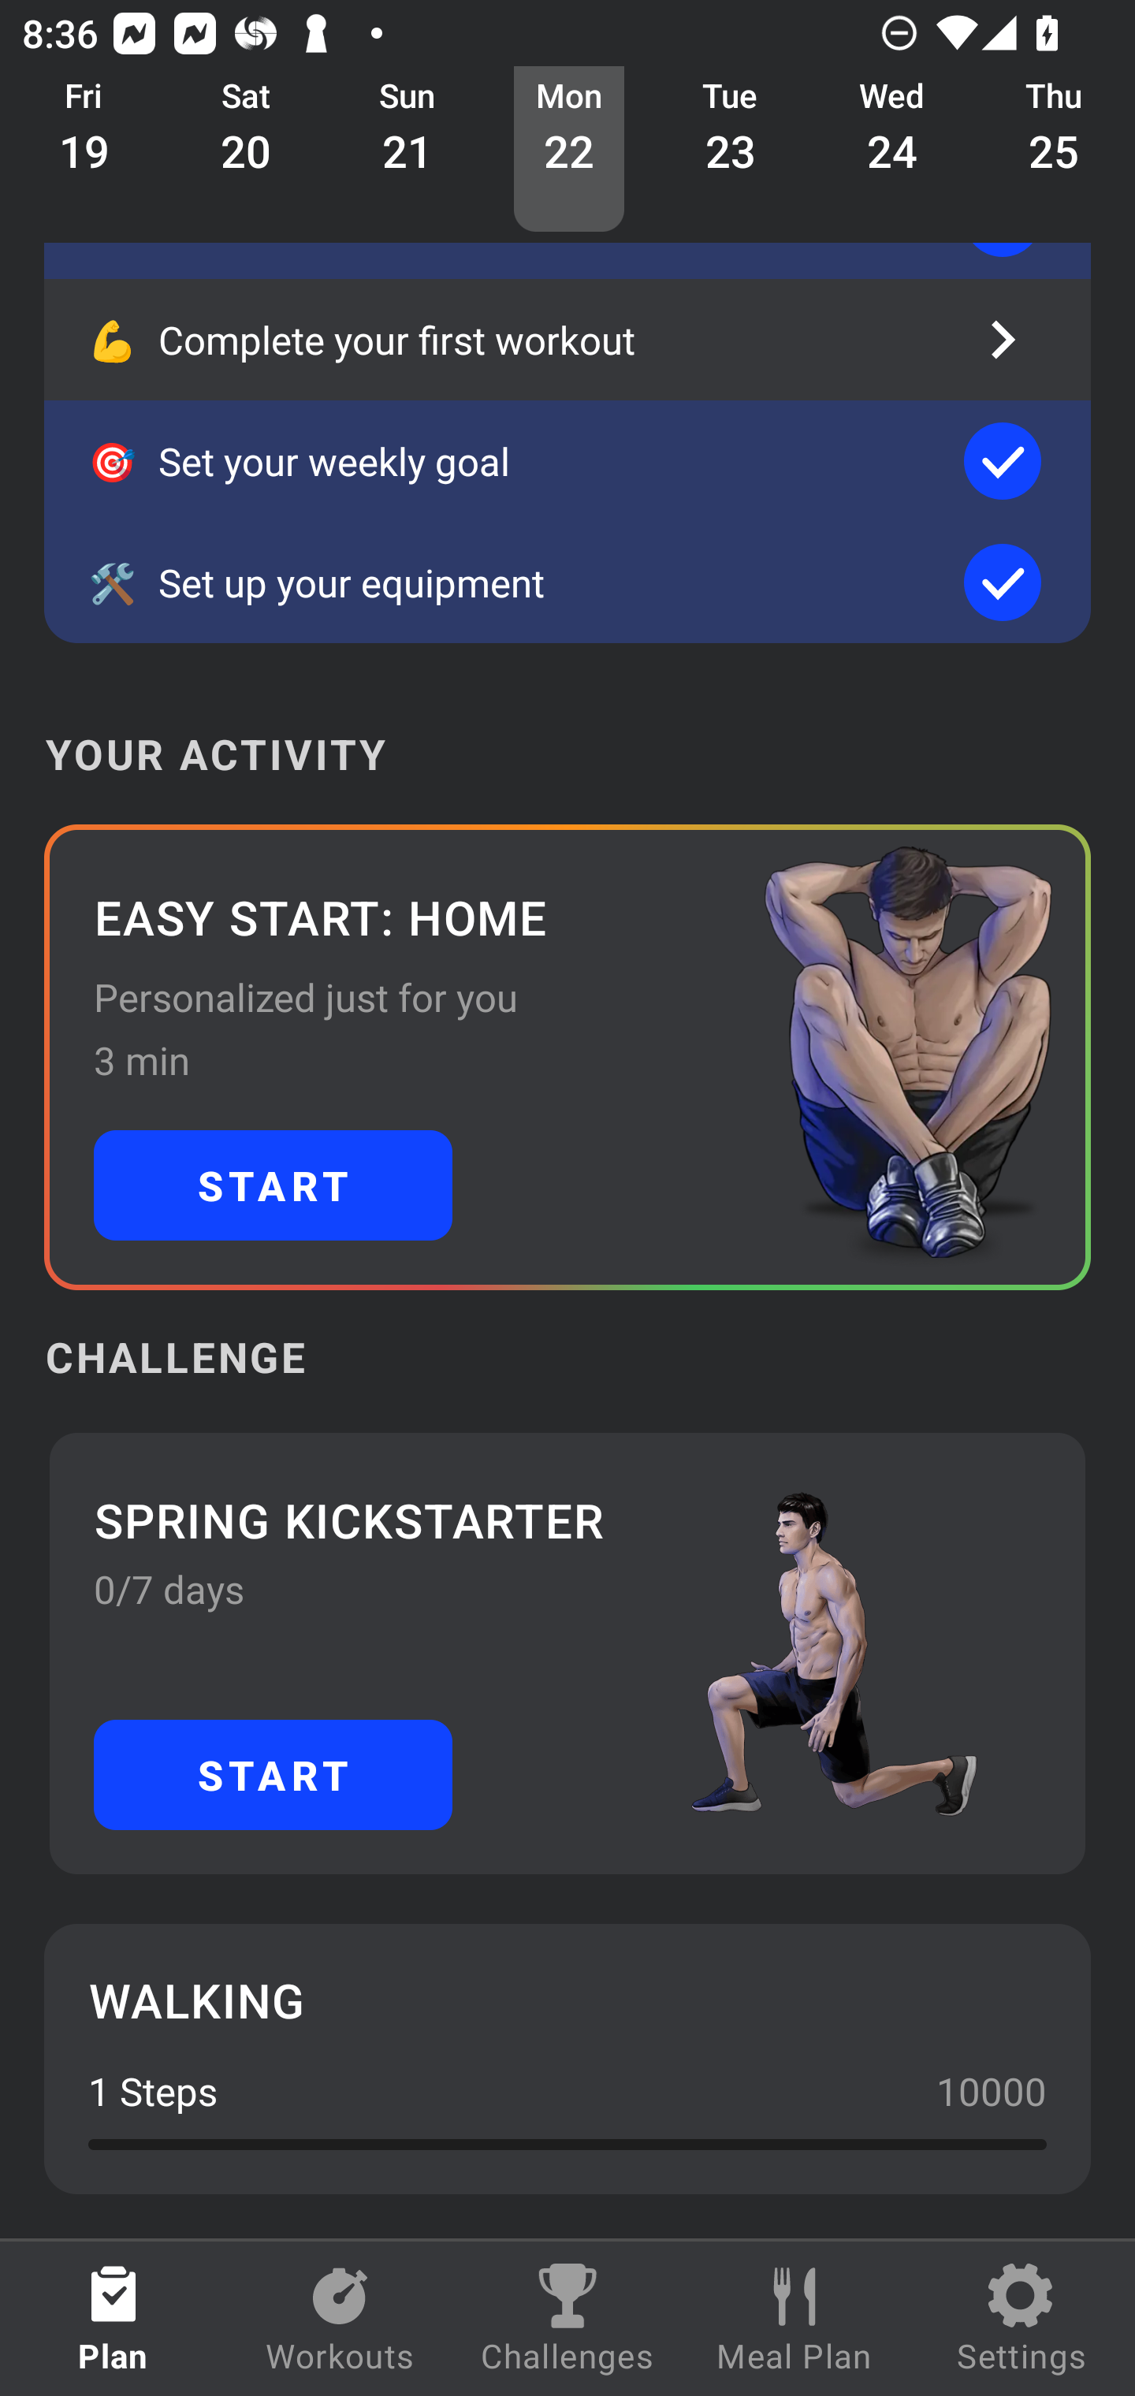  Describe the element at coordinates (731, 150) in the screenshot. I see `Tue 23` at that location.